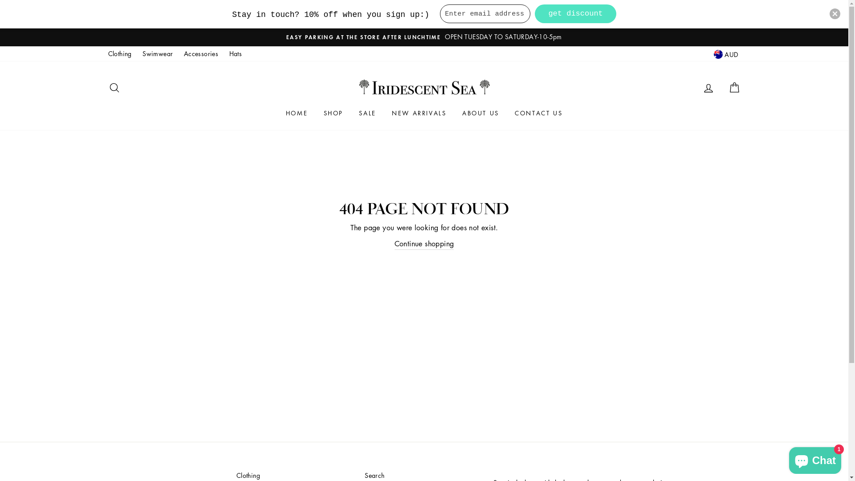 The width and height of the screenshot is (855, 481). Describe the element at coordinates (575, 14) in the screenshot. I see `get discount` at that location.